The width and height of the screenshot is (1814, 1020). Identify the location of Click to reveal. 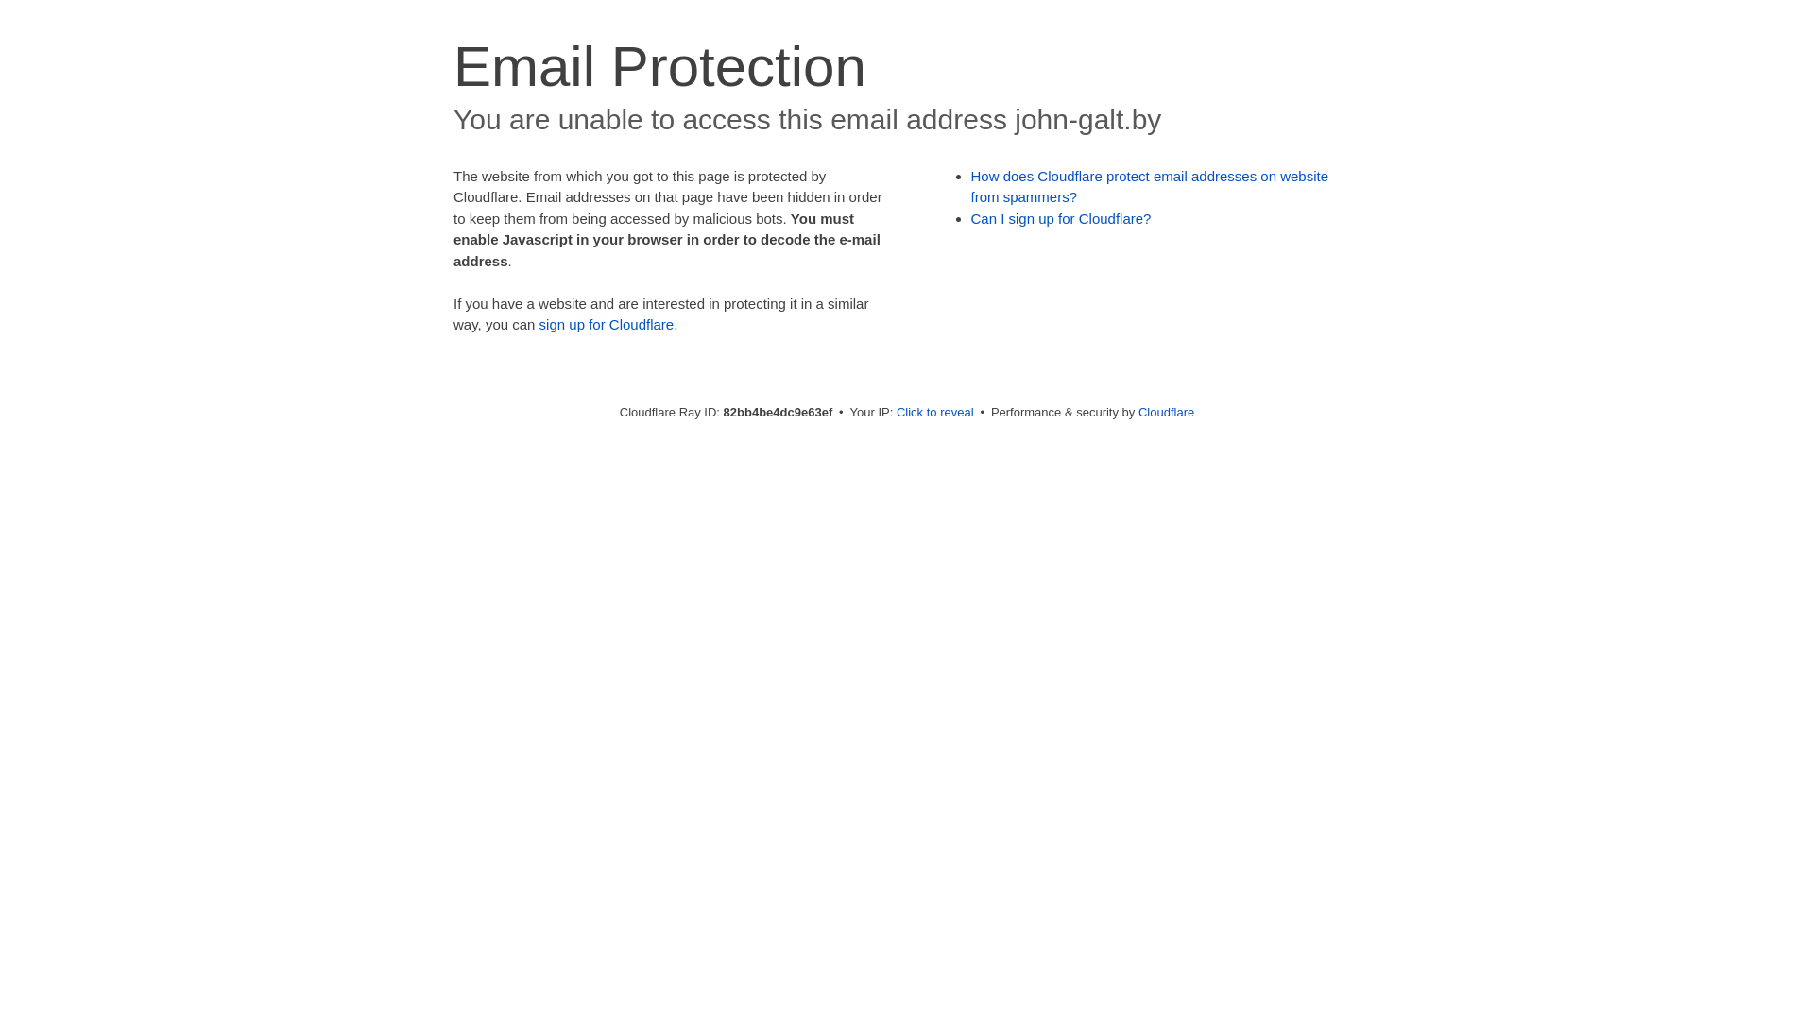
(935, 412).